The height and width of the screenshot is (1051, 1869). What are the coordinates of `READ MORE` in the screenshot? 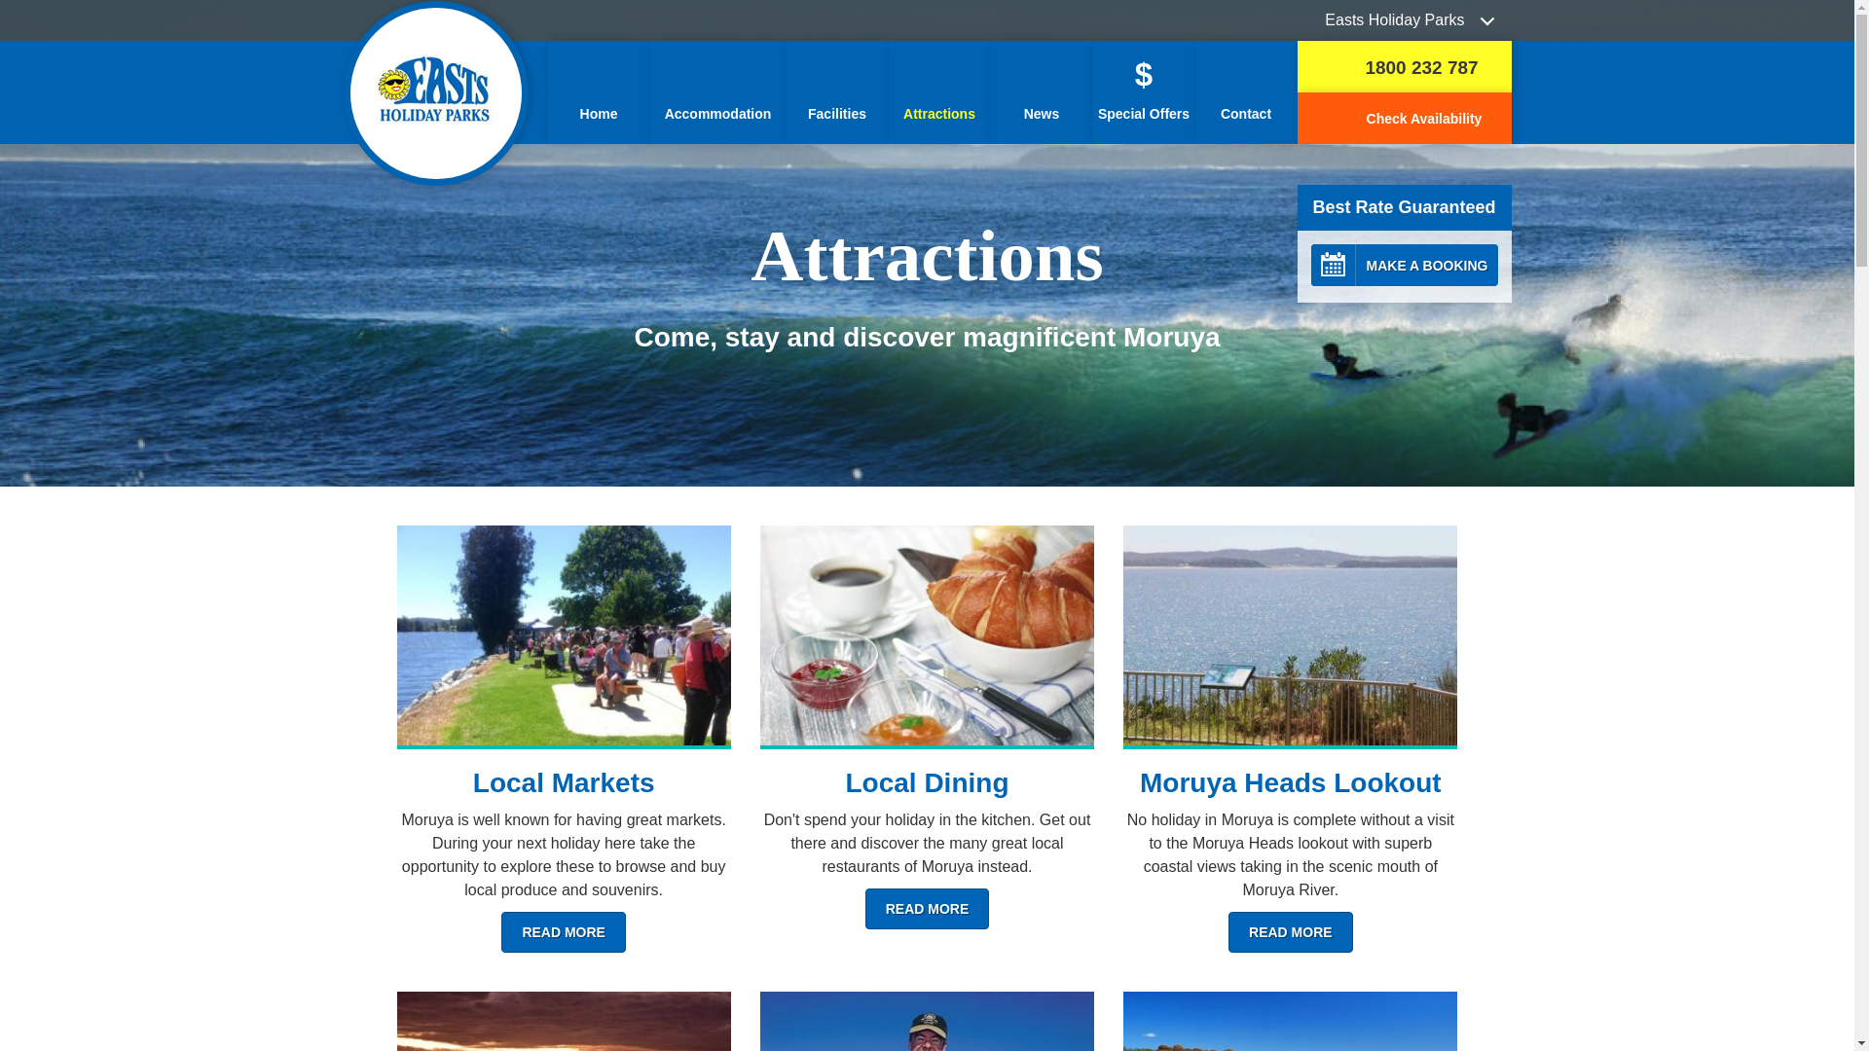 It's located at (928, 909).